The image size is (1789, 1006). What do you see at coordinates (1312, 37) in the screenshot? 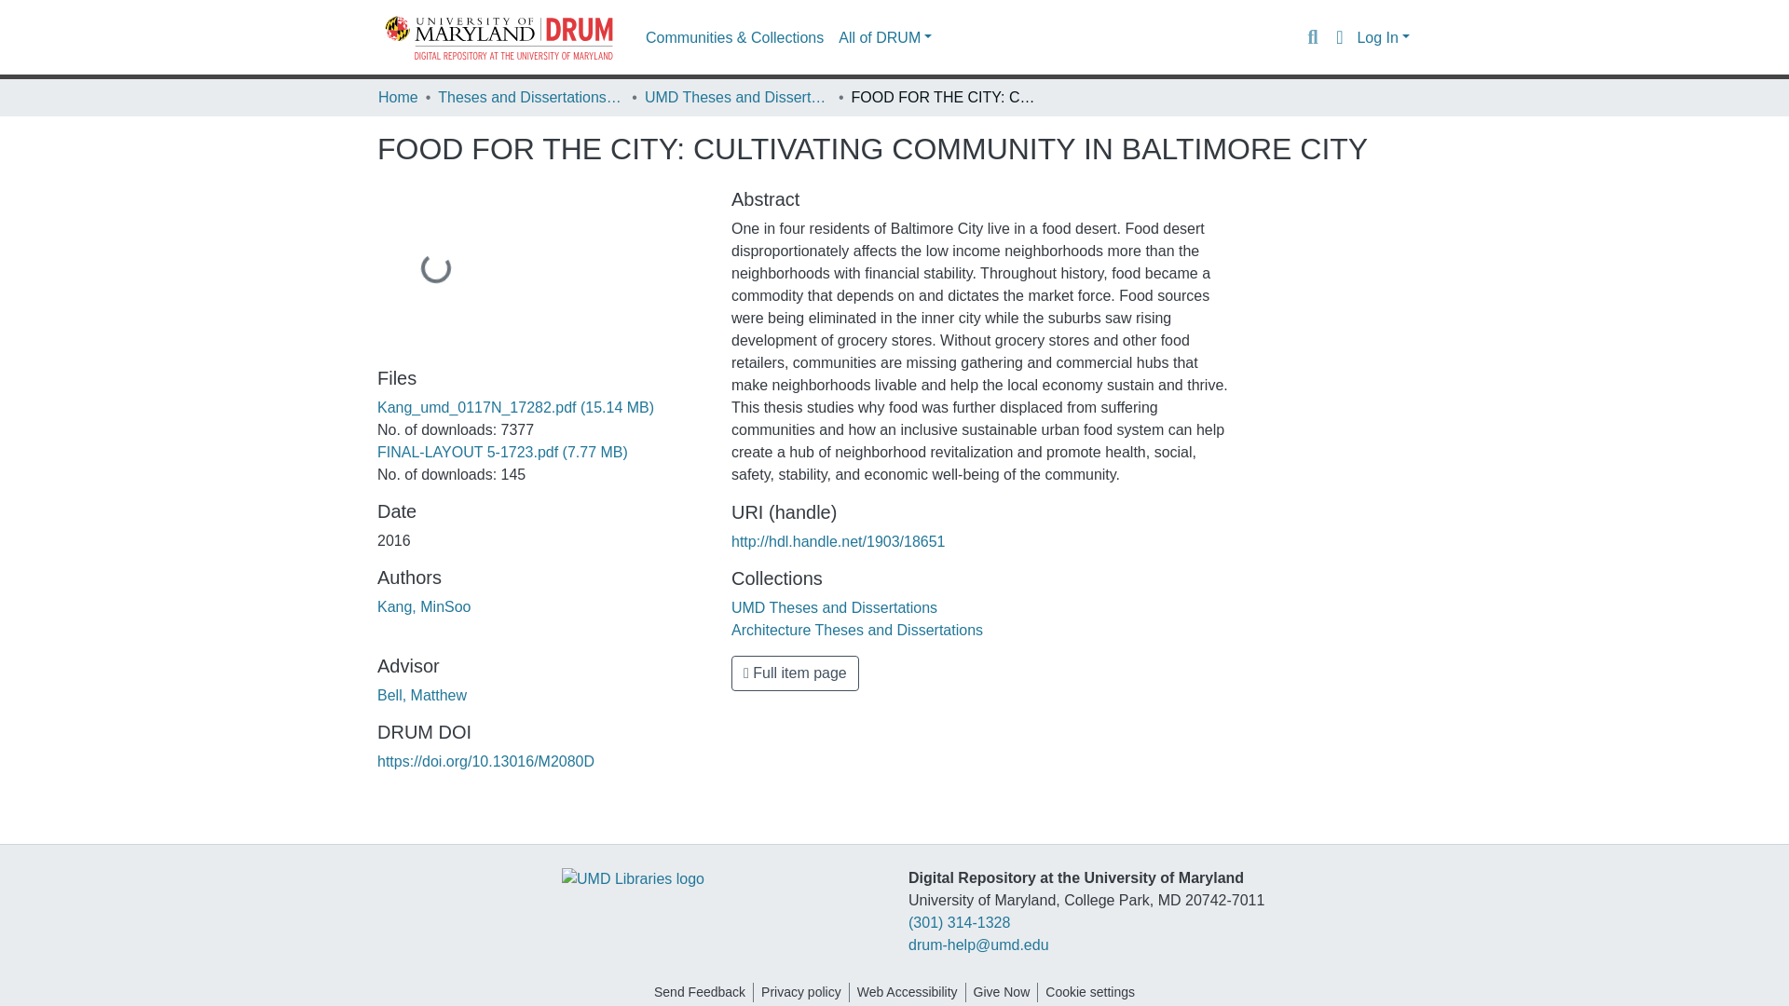
I see `Search` at bounding box center [1312, 37].